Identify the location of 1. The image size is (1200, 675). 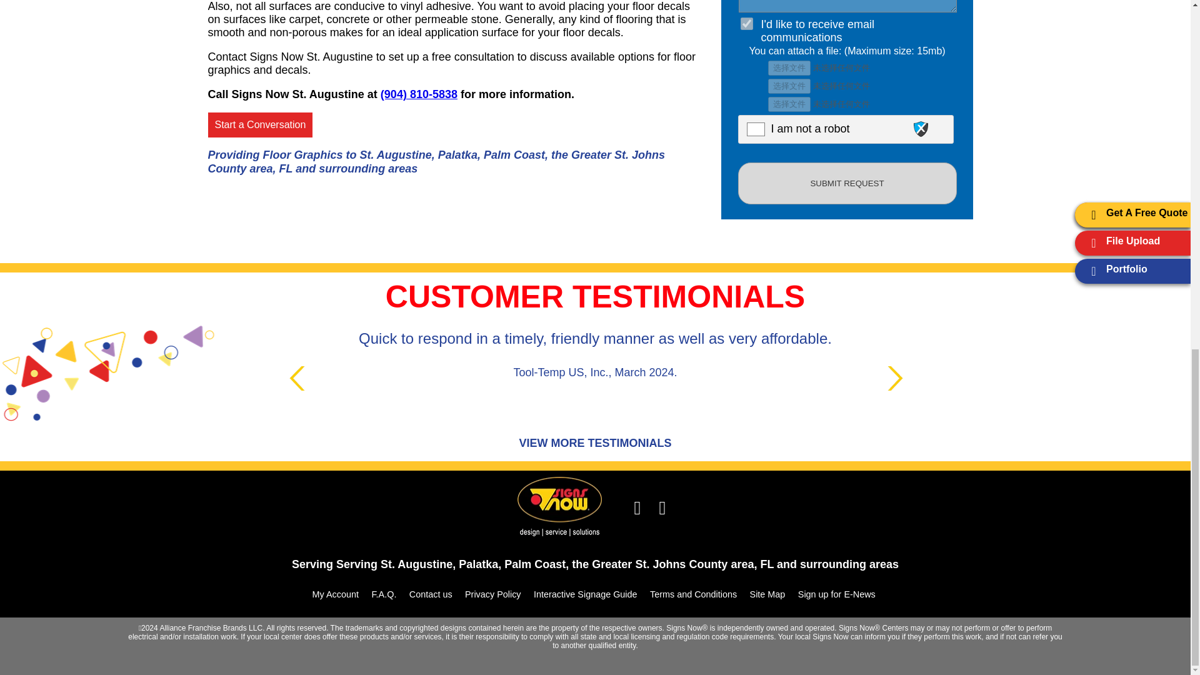
(746, 24).